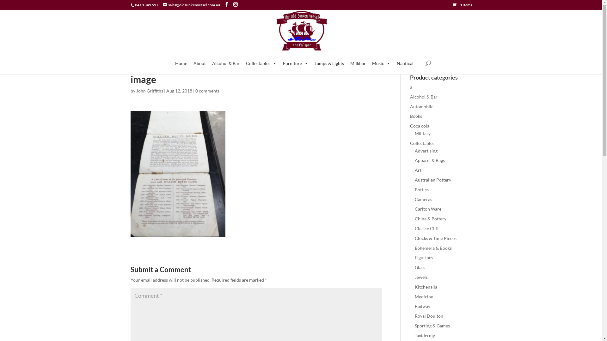 The height and width of the screenshot is (341, 607). What do you see at coordinates (381, 63) in the screenshot?
I see `Music` at bounding box center [381, 63].